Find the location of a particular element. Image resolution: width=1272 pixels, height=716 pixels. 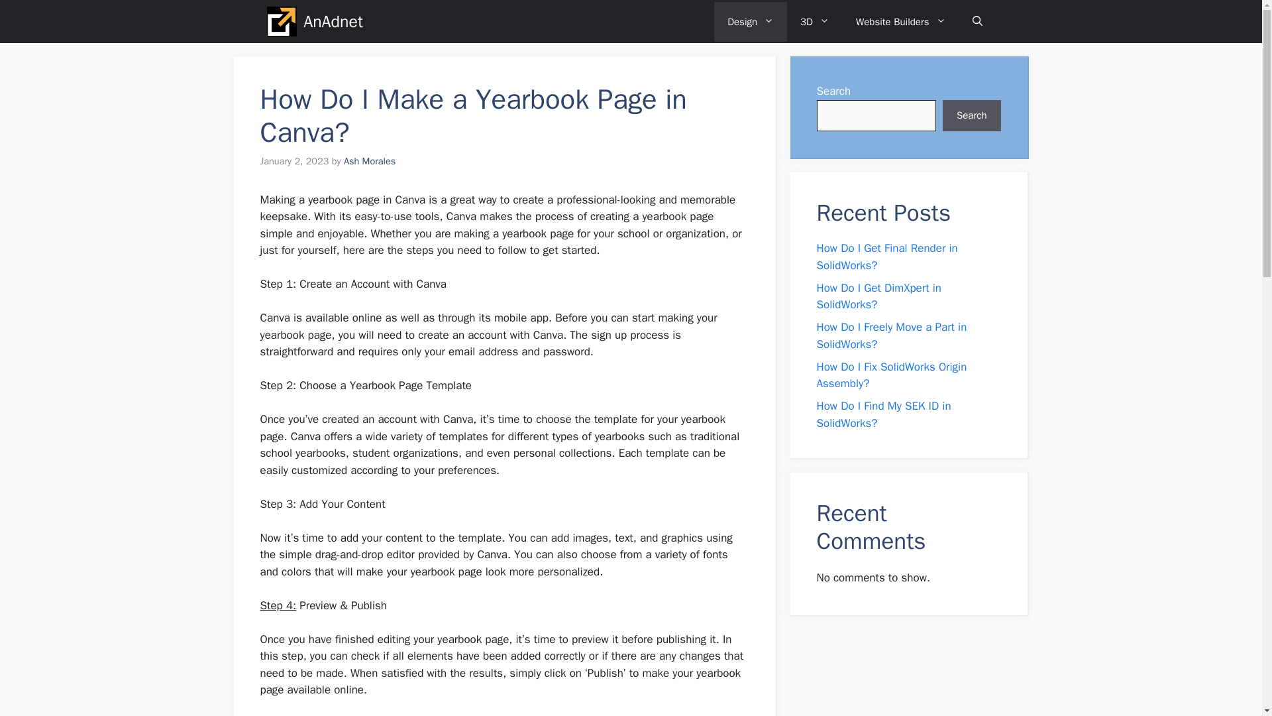

How Do I Freely Move a Part in SolidWorks? is located at coordinates (892, 335).